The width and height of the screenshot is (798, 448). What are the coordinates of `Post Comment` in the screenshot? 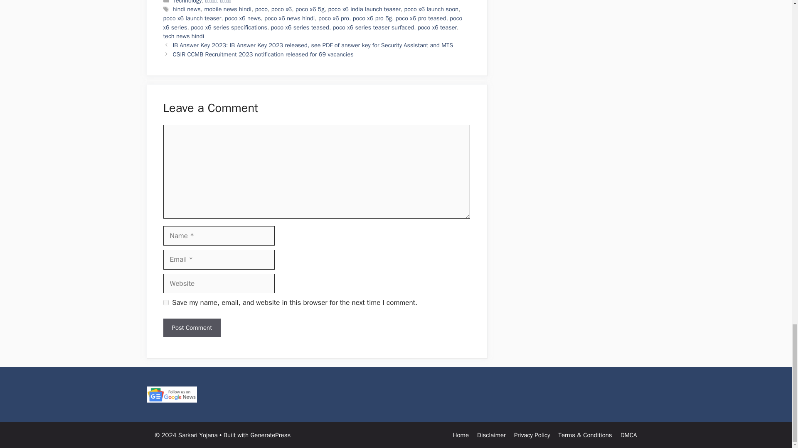 It's located at (191, 328).